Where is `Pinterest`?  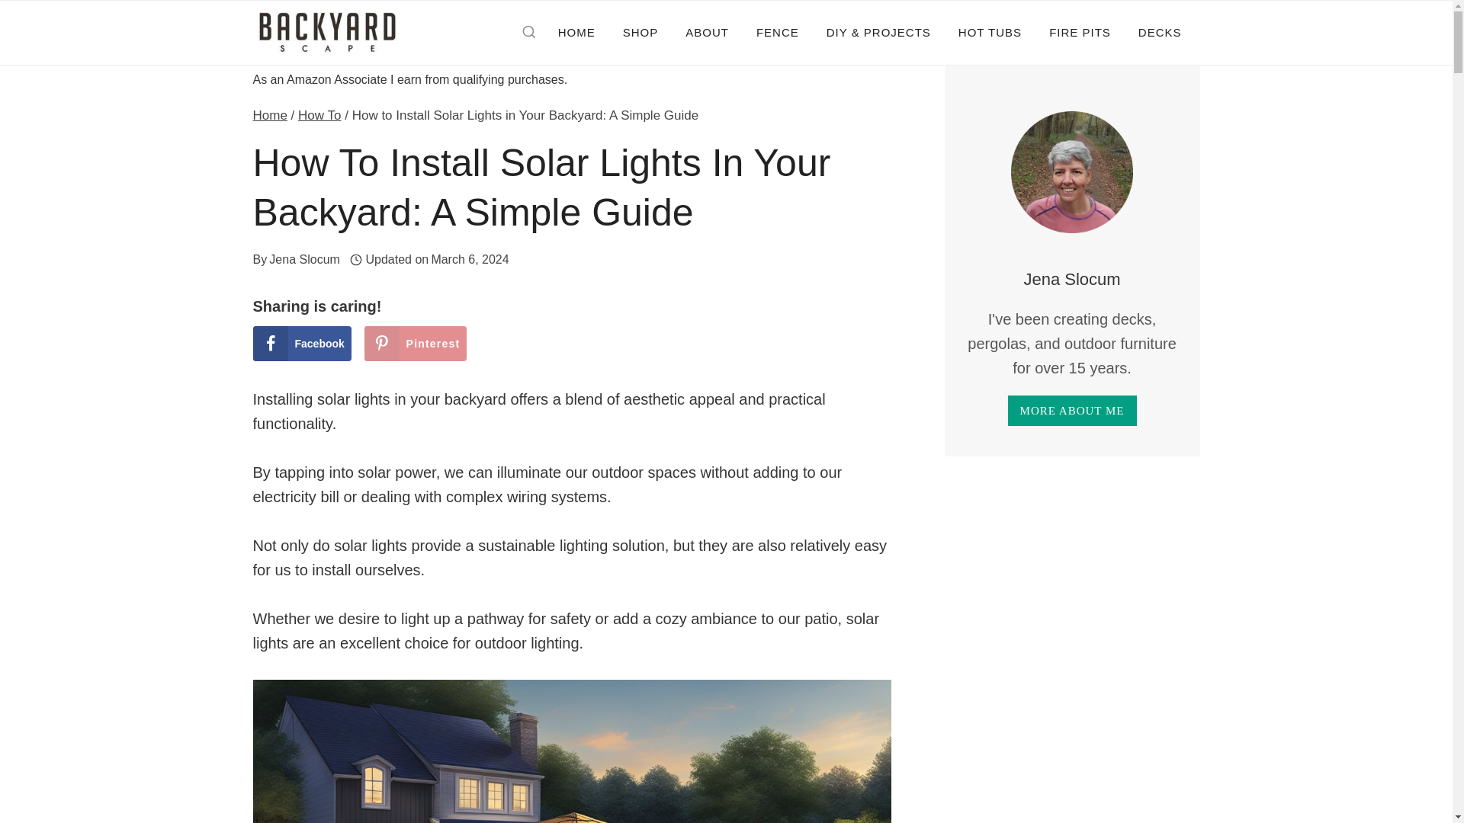 Pinterest is located at coordinates (416, 343).